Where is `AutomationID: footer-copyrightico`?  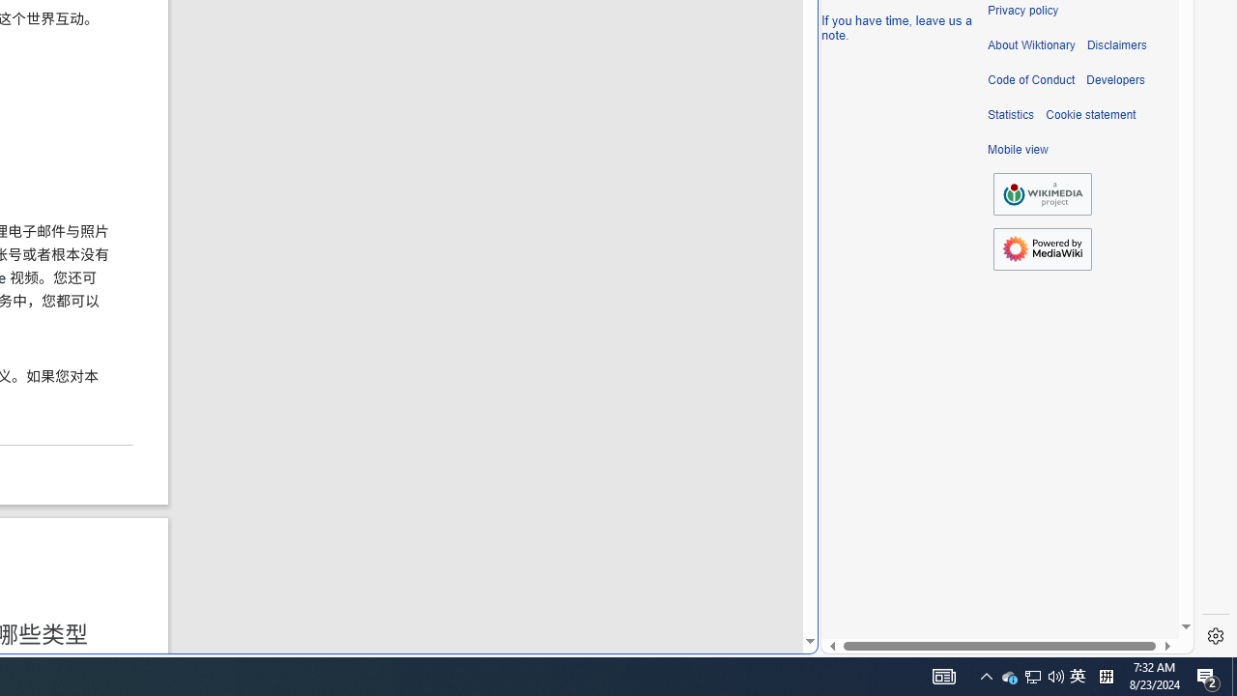 AutomationID: footer-copyrightico is located at coordinates (1042, 193).